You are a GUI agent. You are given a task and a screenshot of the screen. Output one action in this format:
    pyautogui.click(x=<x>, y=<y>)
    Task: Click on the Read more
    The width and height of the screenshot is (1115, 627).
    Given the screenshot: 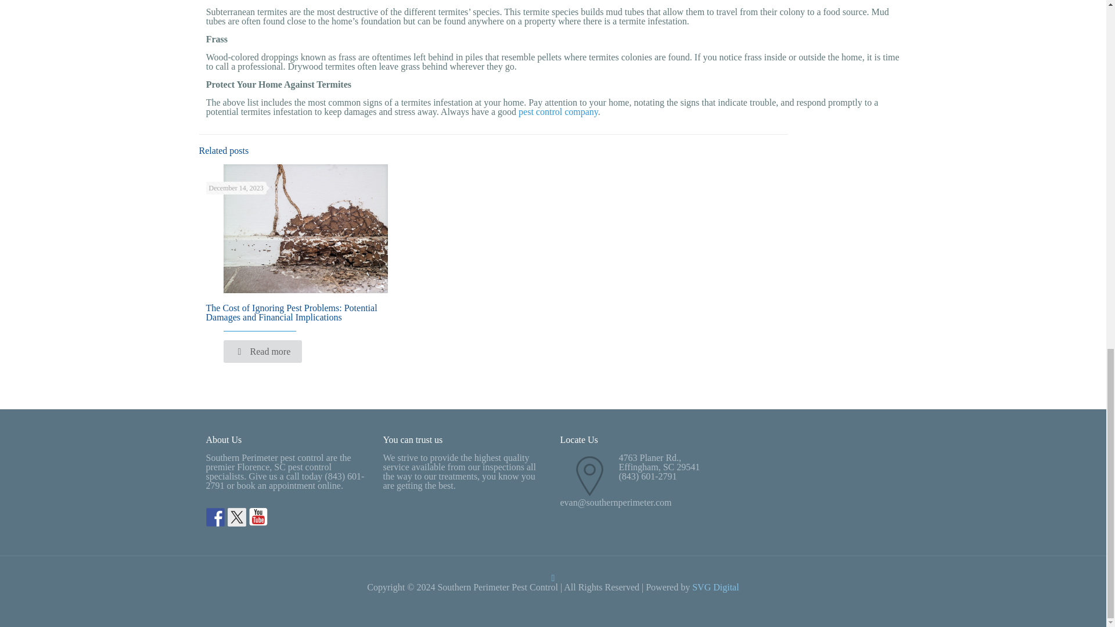 What is the action you would take?
    pyautogui.click(x=262, y=352)
    